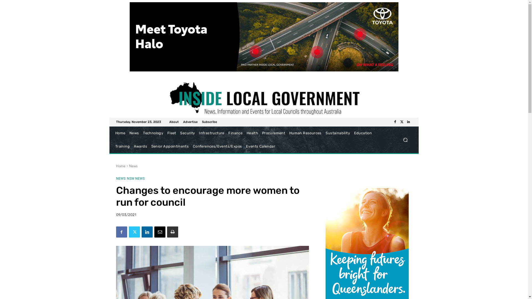 The width and height of the screenshot is (532, 299). I want to click on Conferences/Events/Expos, so click(217, 146).